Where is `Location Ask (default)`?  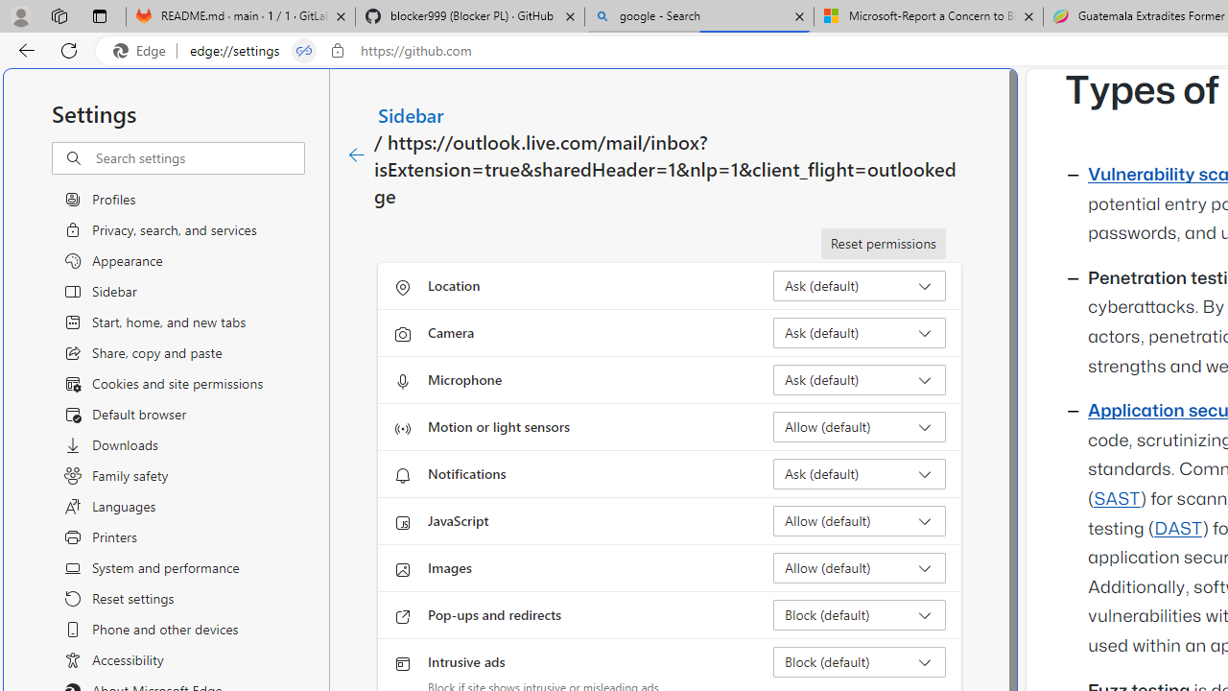 Location Ask (default) is located at coordinates (860, 286).